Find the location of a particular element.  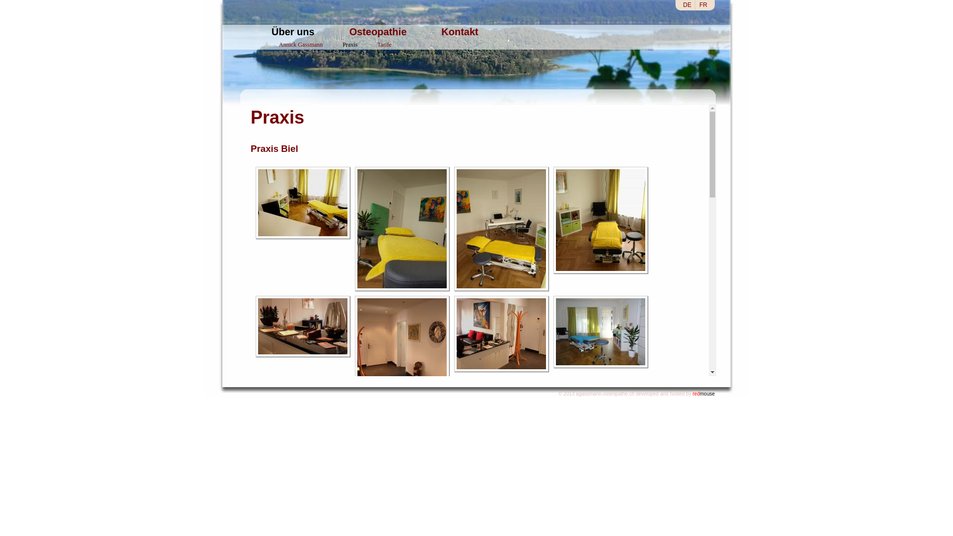

Tarife is located at coordinates (377, 45).